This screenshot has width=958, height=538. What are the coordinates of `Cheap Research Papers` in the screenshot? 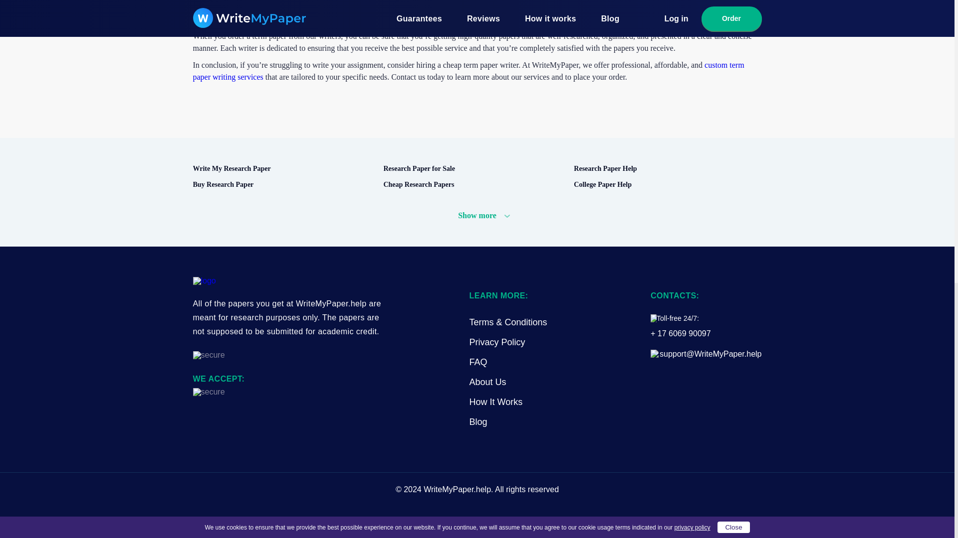 It's located at (474, 184).